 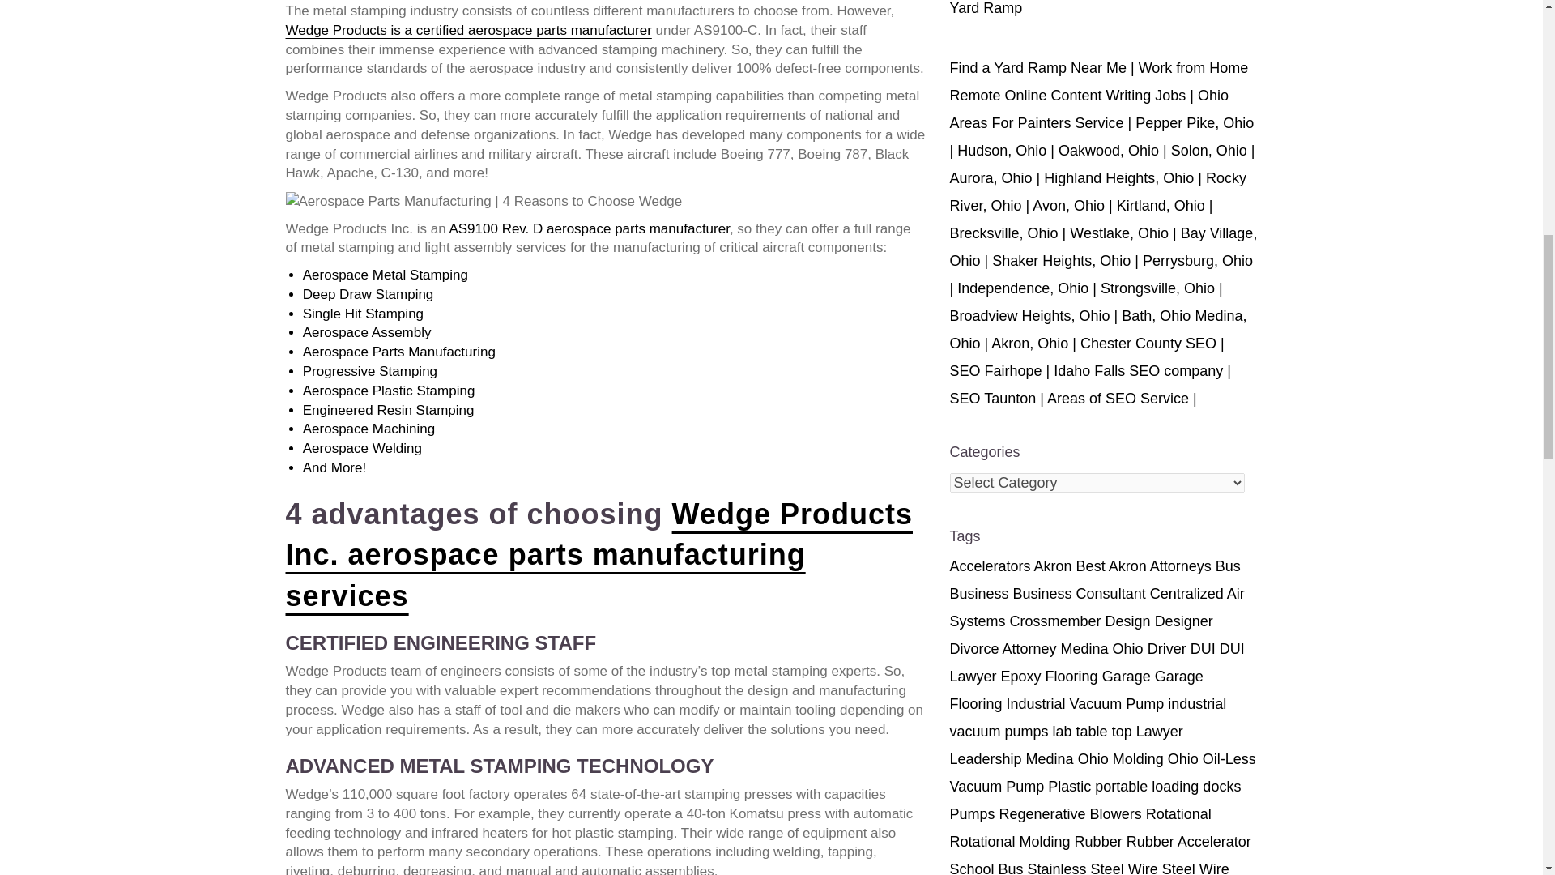 I want to click on Highland Heights, Ohio, so click(x=1118, y=178).